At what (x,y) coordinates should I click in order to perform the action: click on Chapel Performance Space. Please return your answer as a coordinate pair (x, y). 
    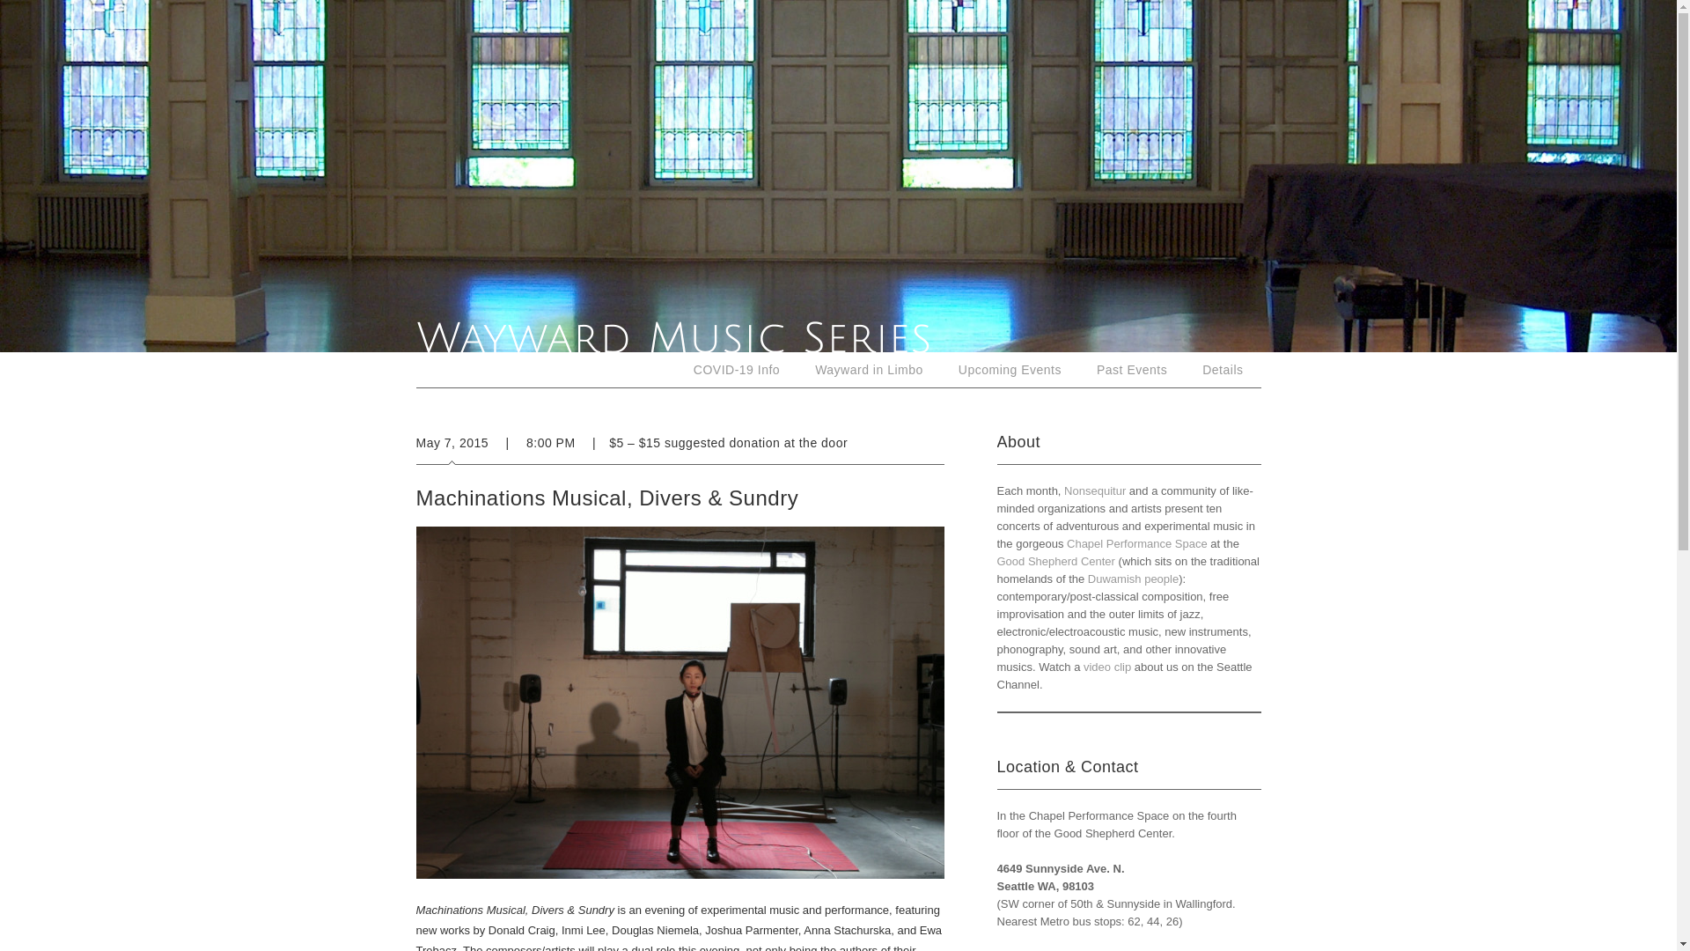
    Looking at the image, I should click on (1137, 544).